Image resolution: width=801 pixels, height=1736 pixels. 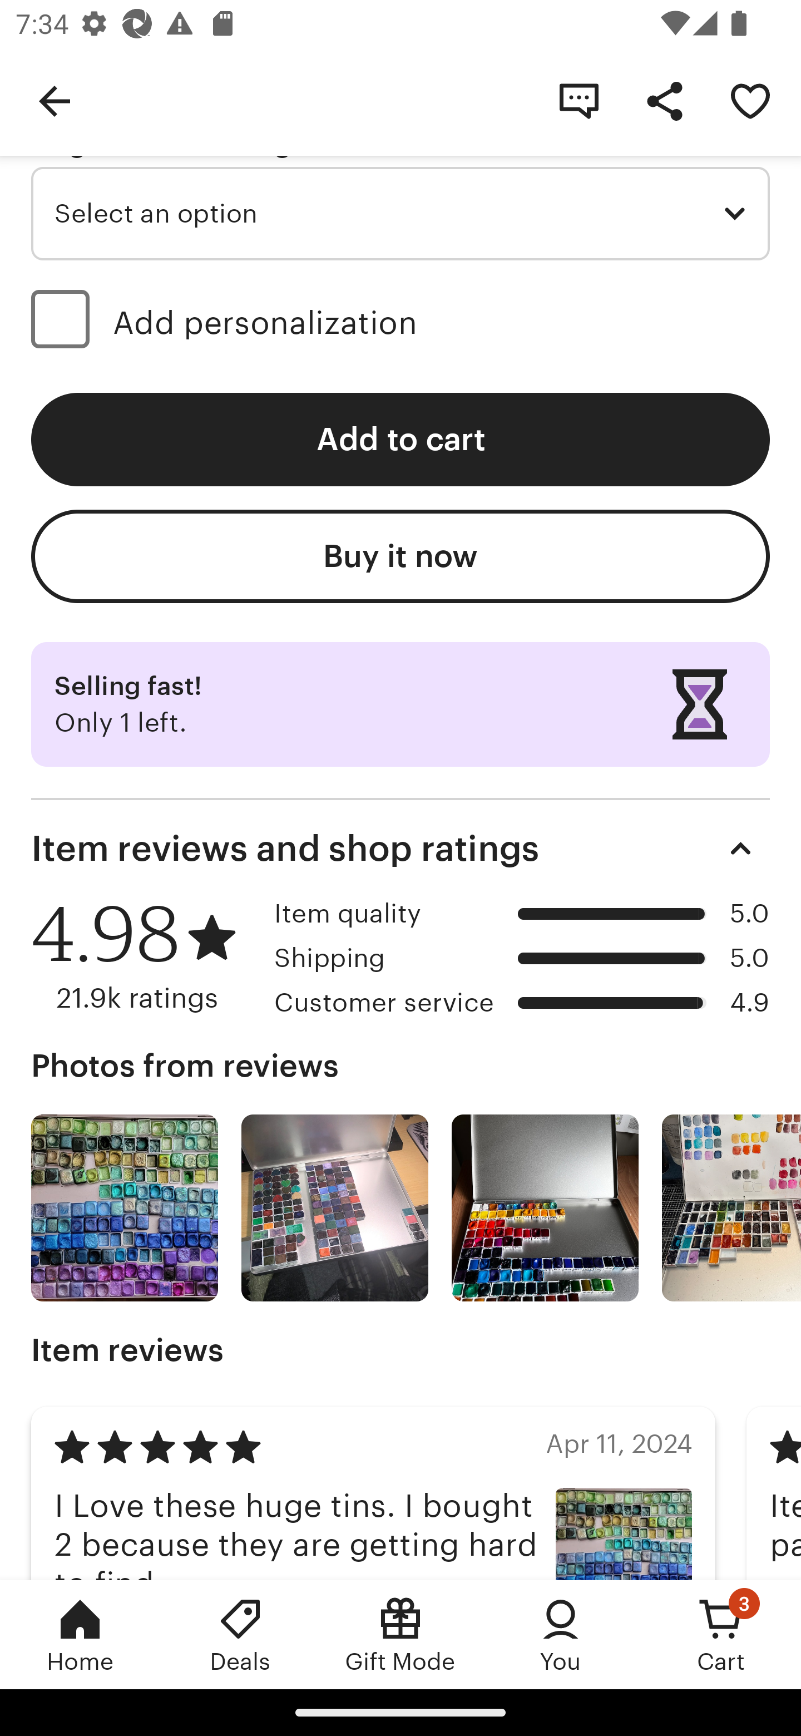 I want to click on Photo from review, so click(x=125, y=1209).